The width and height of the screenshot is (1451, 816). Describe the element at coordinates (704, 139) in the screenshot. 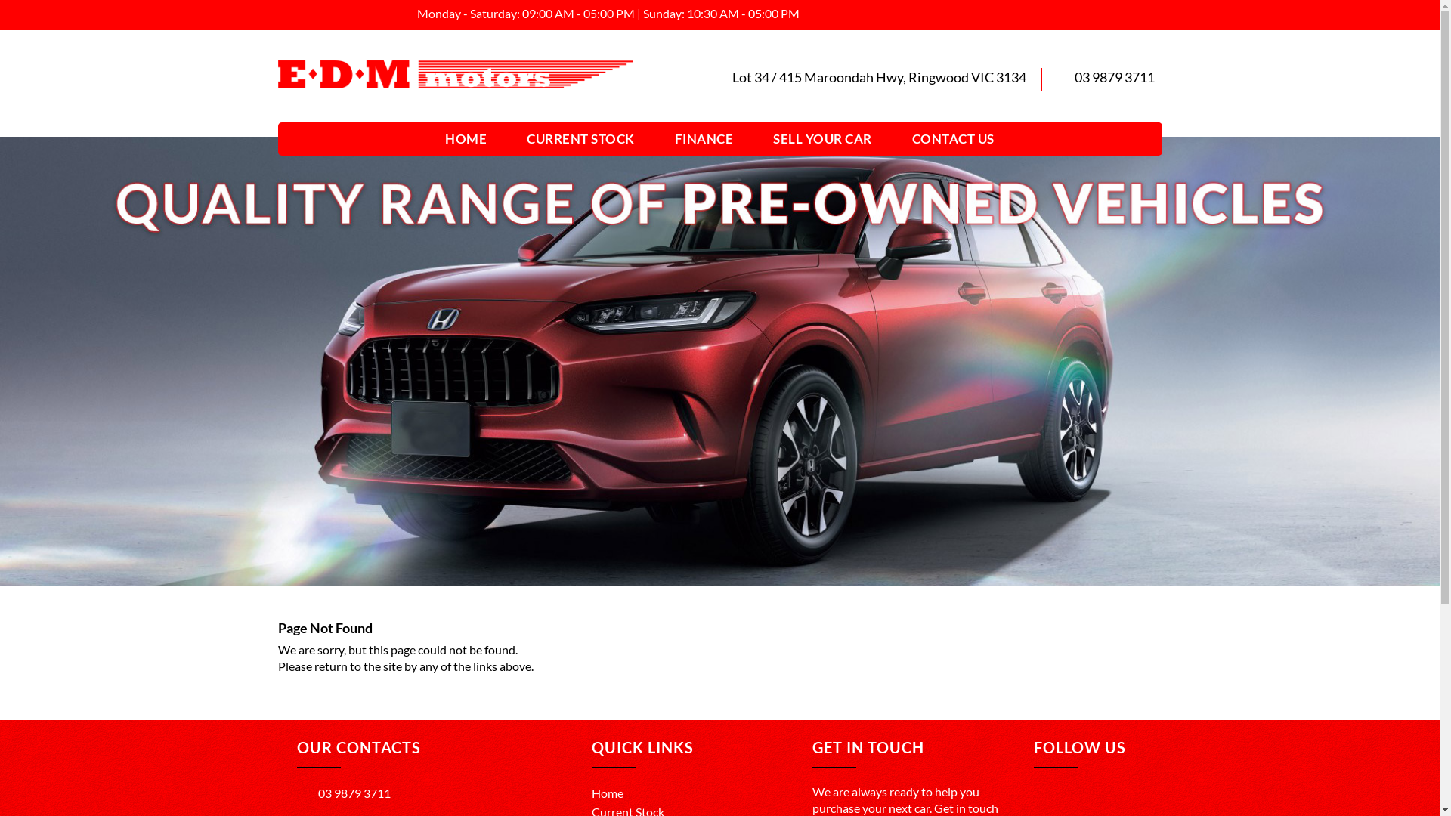

I see `FINANCE` at that location.